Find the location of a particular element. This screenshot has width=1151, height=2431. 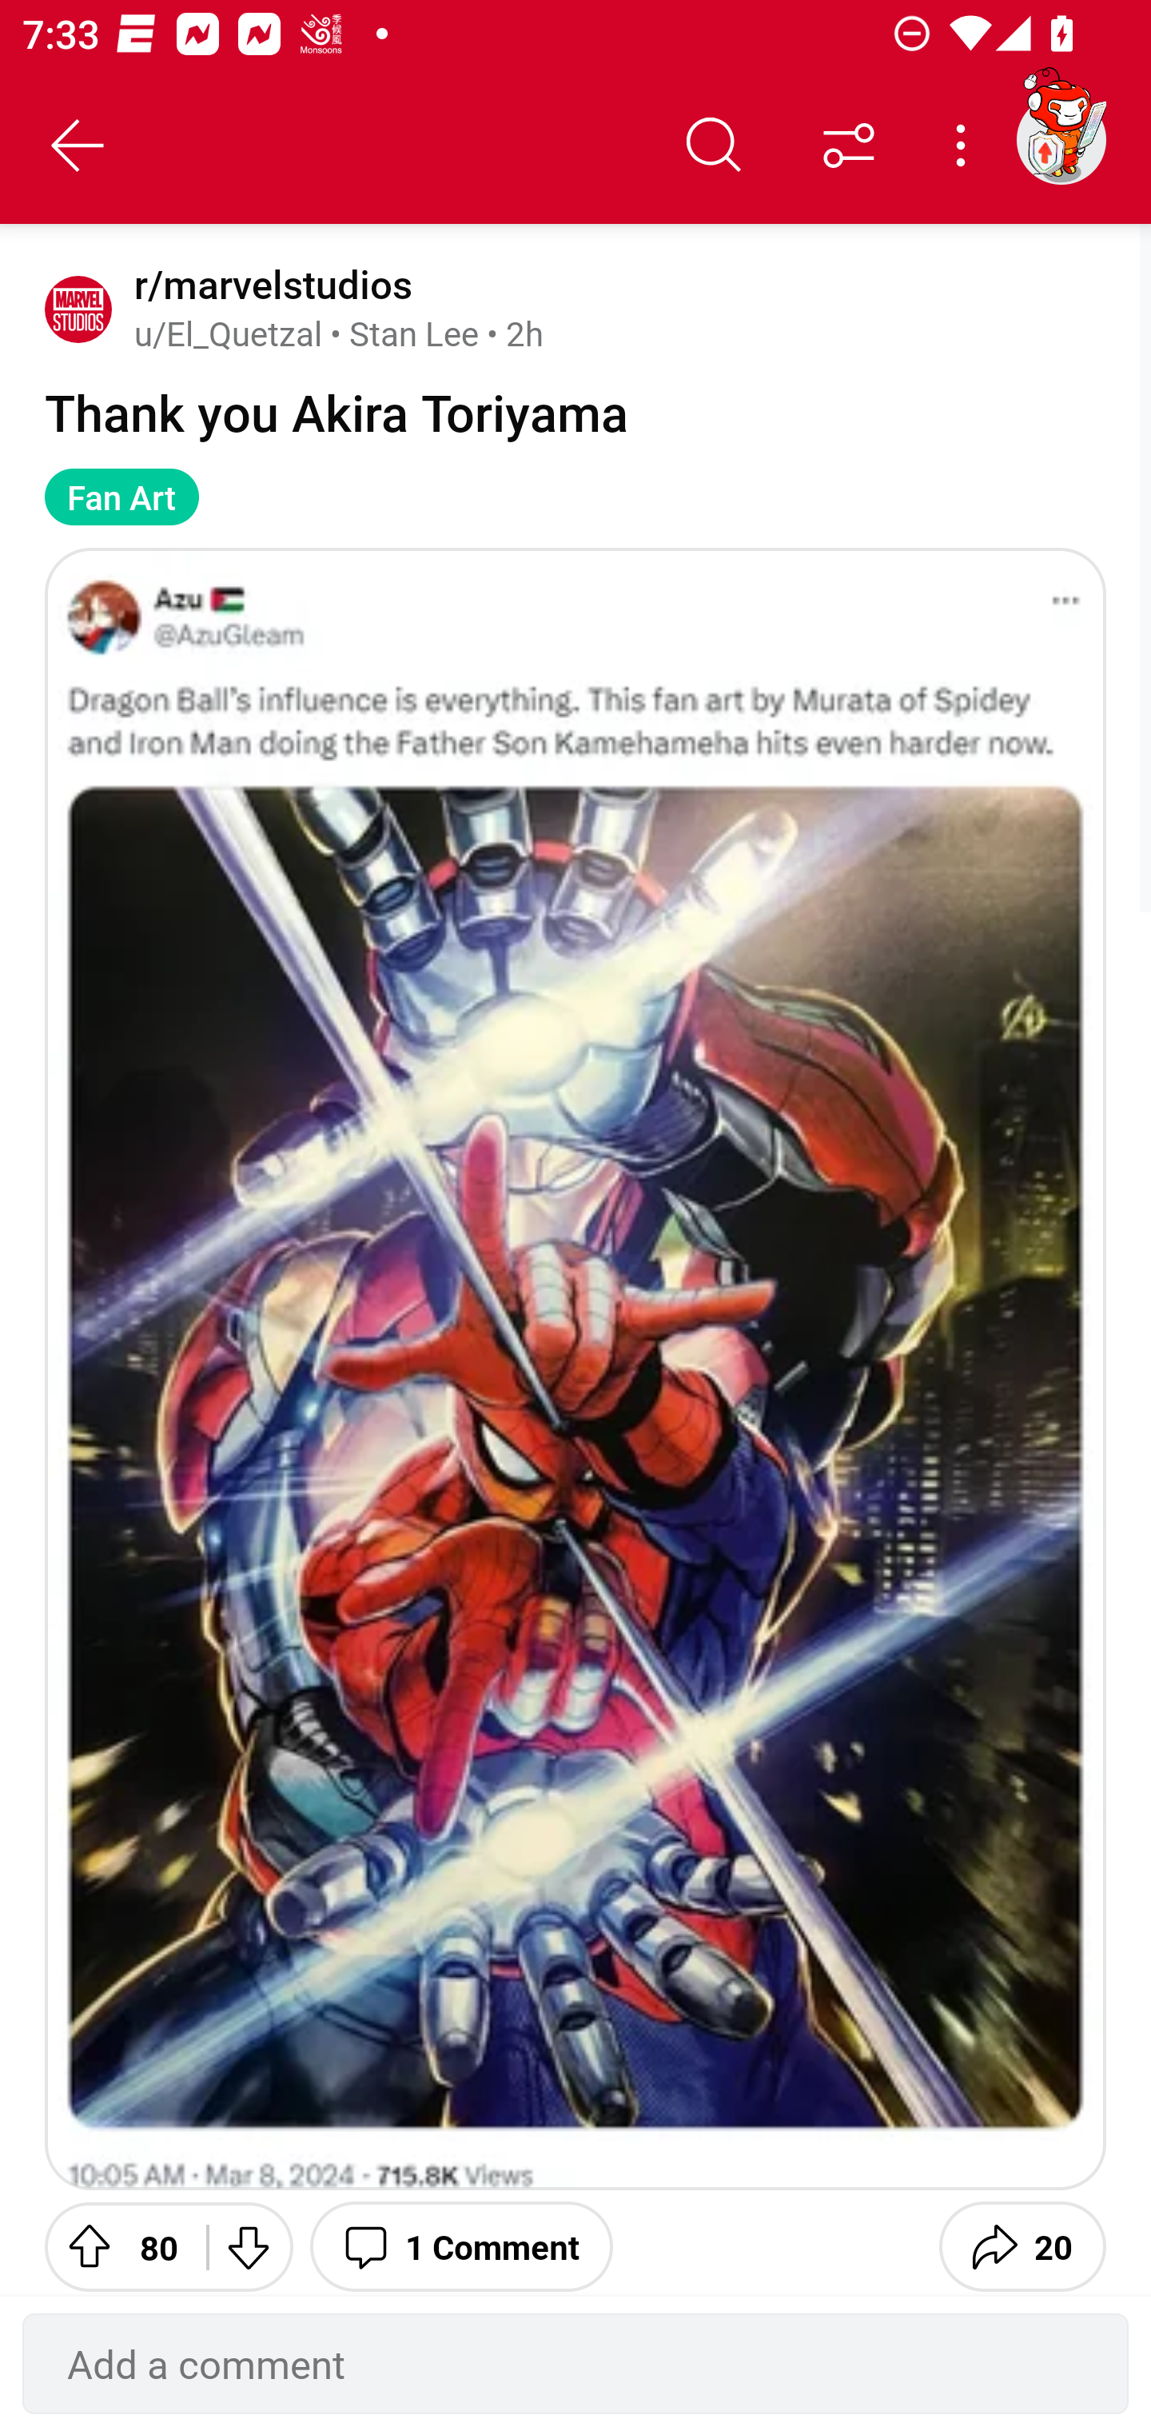

TestAppium002 account is located at coordinates (1061, 139).